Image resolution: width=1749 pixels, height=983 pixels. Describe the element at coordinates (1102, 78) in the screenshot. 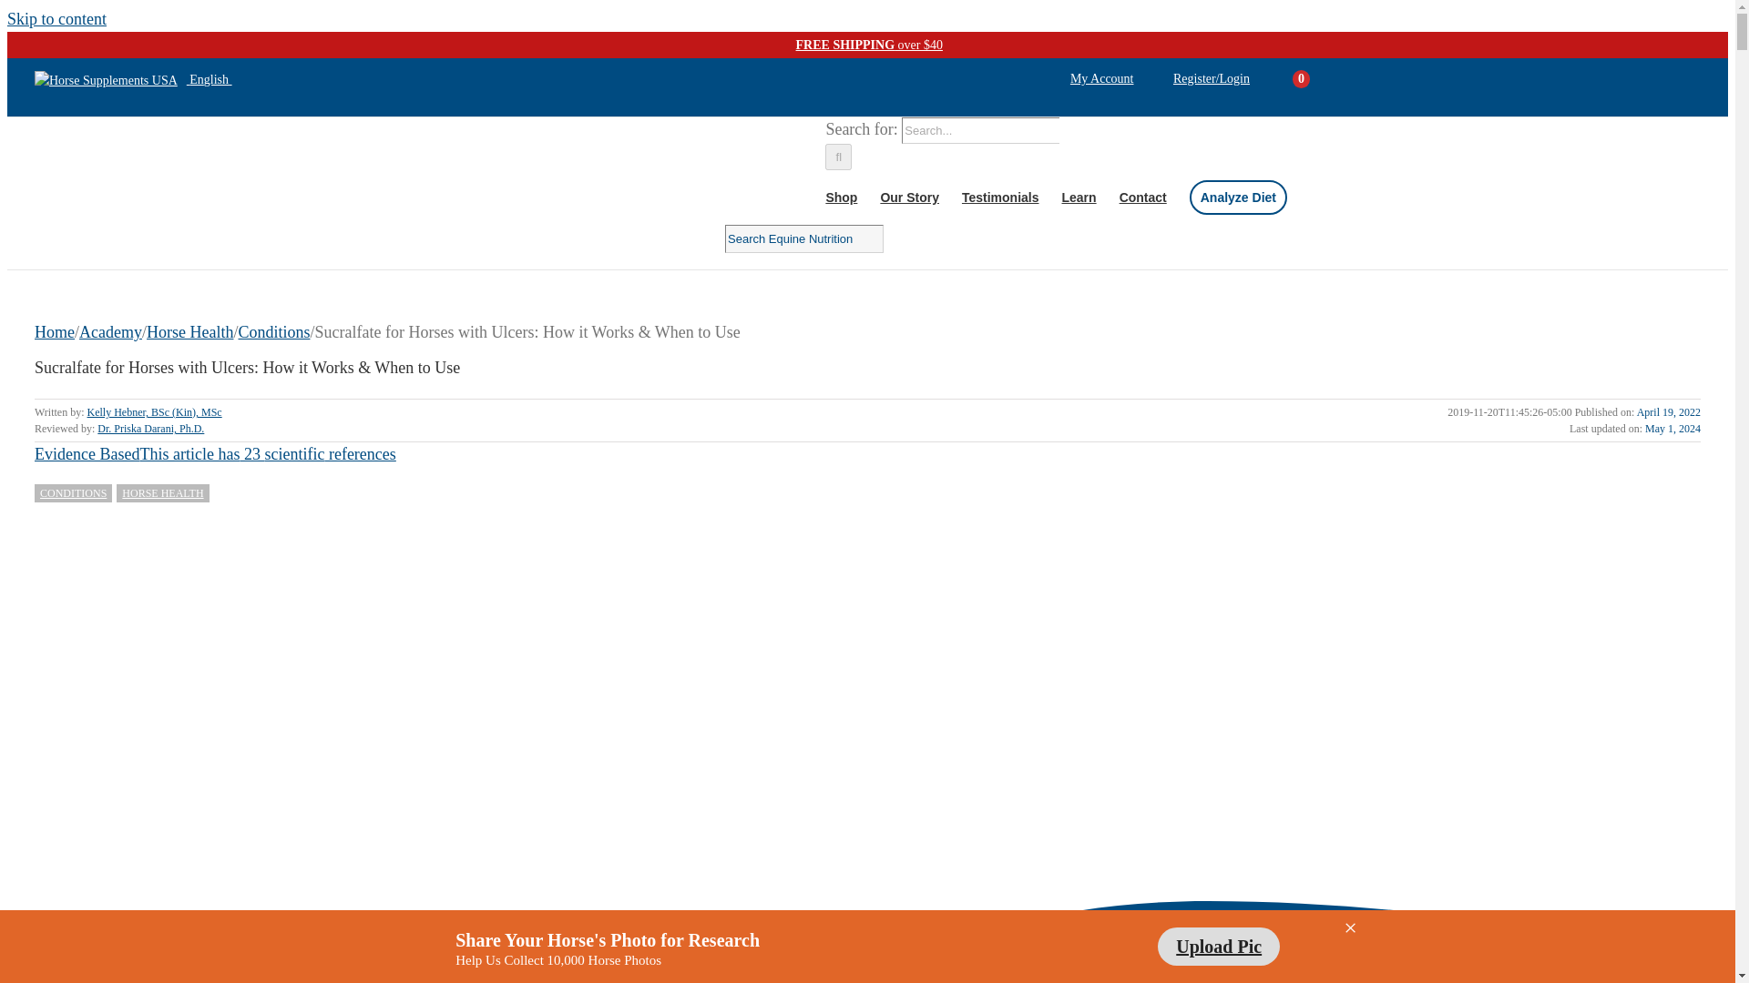

I see `My Account` at that location.